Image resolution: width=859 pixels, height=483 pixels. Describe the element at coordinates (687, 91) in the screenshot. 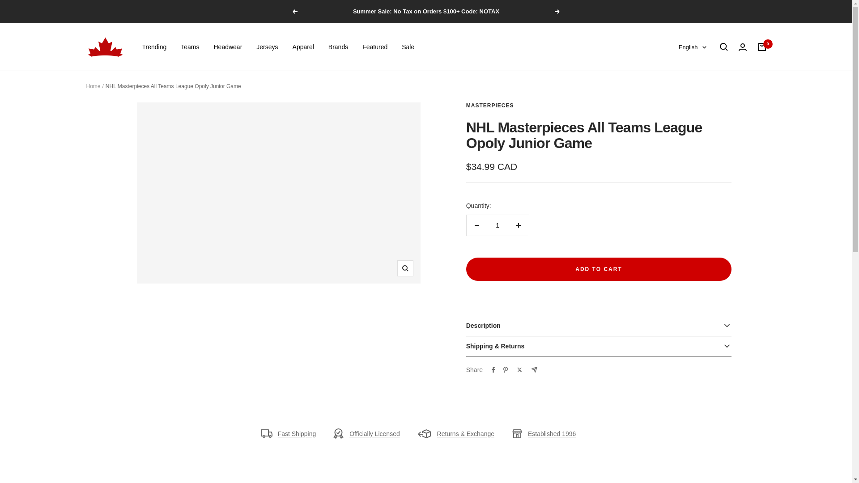

I see `fr` at that location.